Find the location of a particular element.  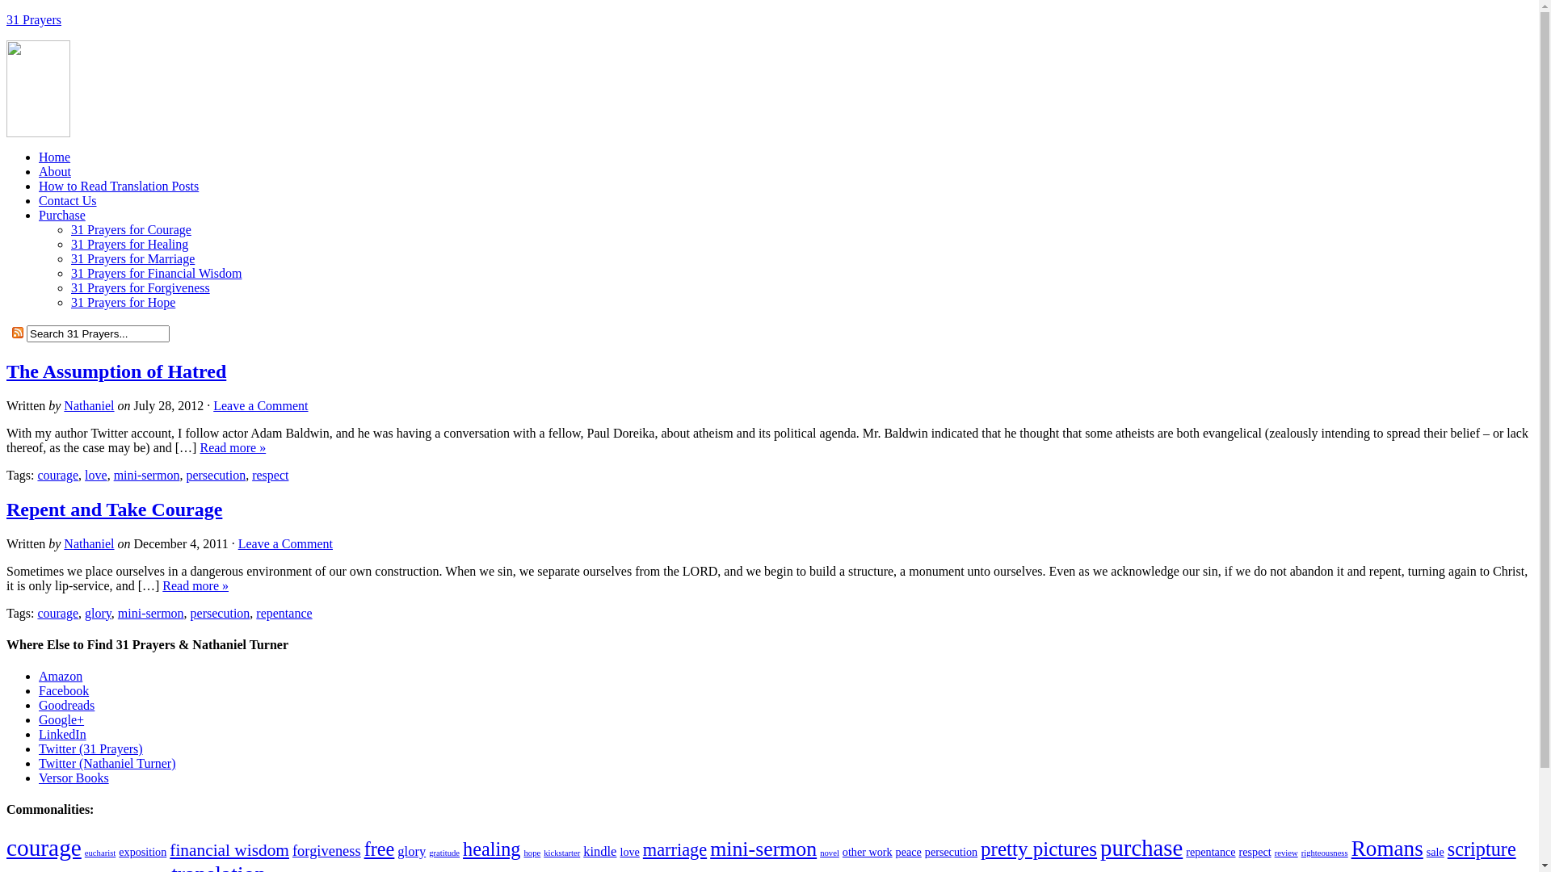

persecution is located at coordinates (221, 614).